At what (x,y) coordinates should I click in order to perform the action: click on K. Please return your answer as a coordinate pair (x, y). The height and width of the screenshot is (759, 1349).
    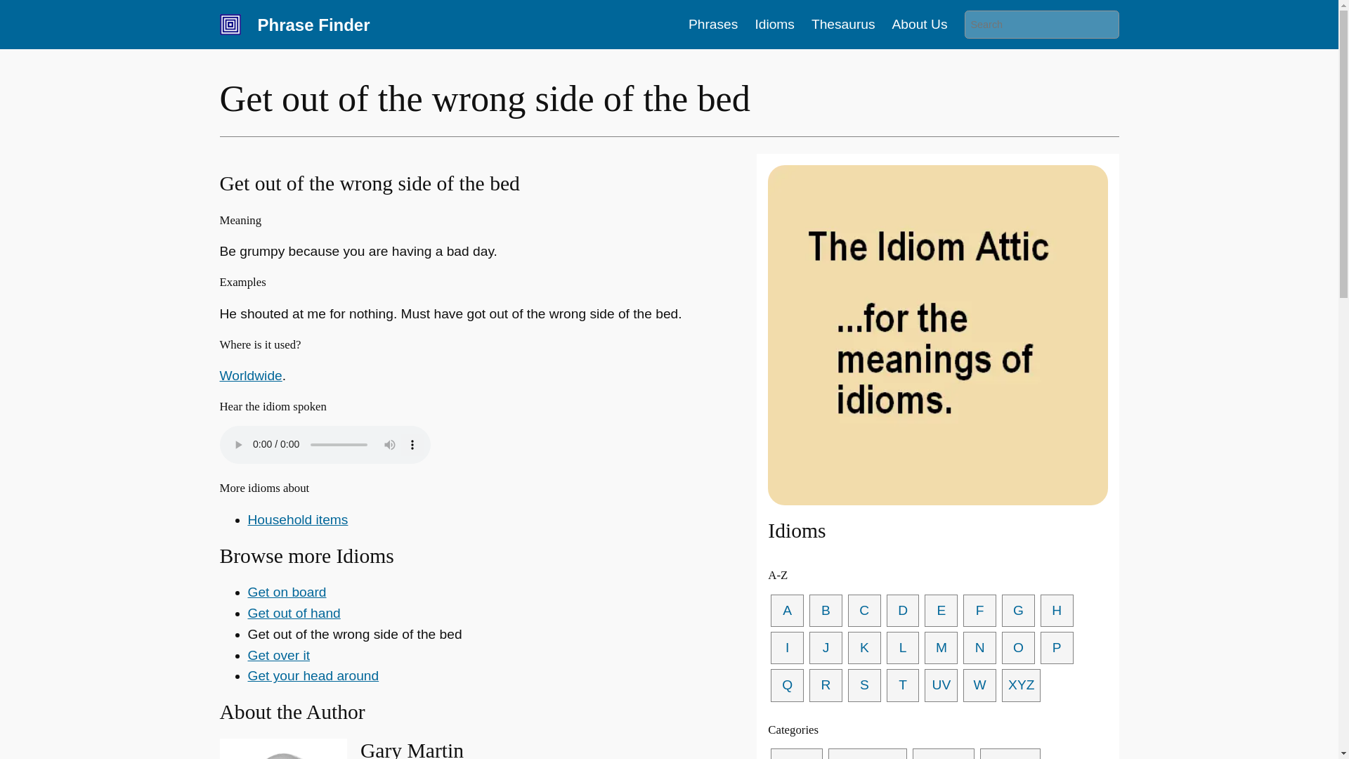
    Looking at the image, I should click on (864, 648).